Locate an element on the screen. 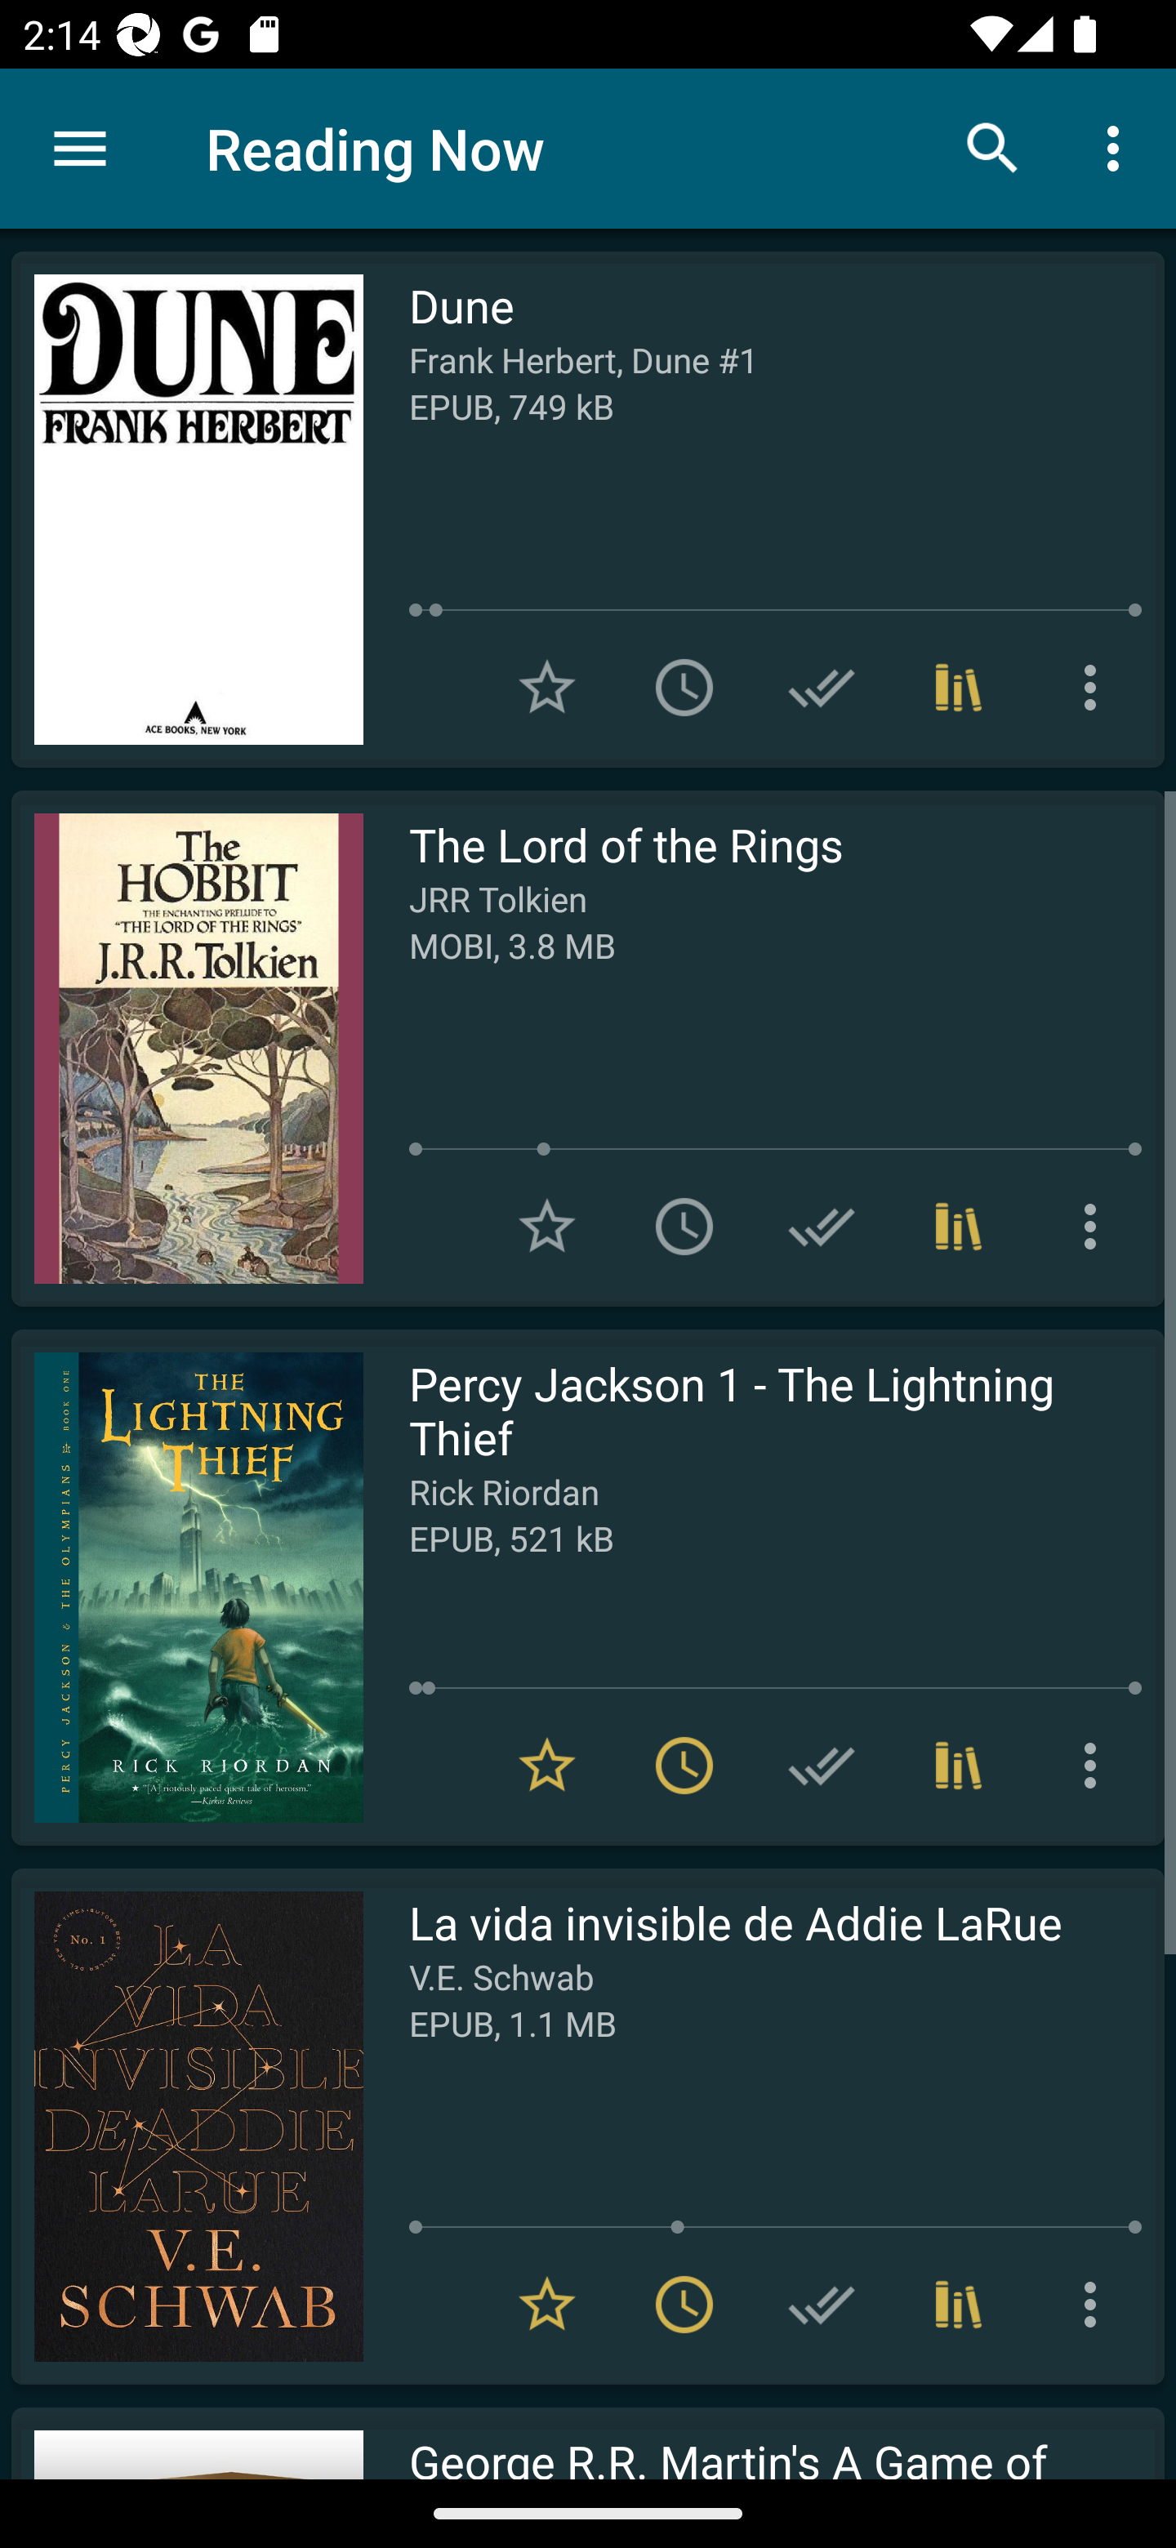  Add to Have read is located at coordinates (822, 688).